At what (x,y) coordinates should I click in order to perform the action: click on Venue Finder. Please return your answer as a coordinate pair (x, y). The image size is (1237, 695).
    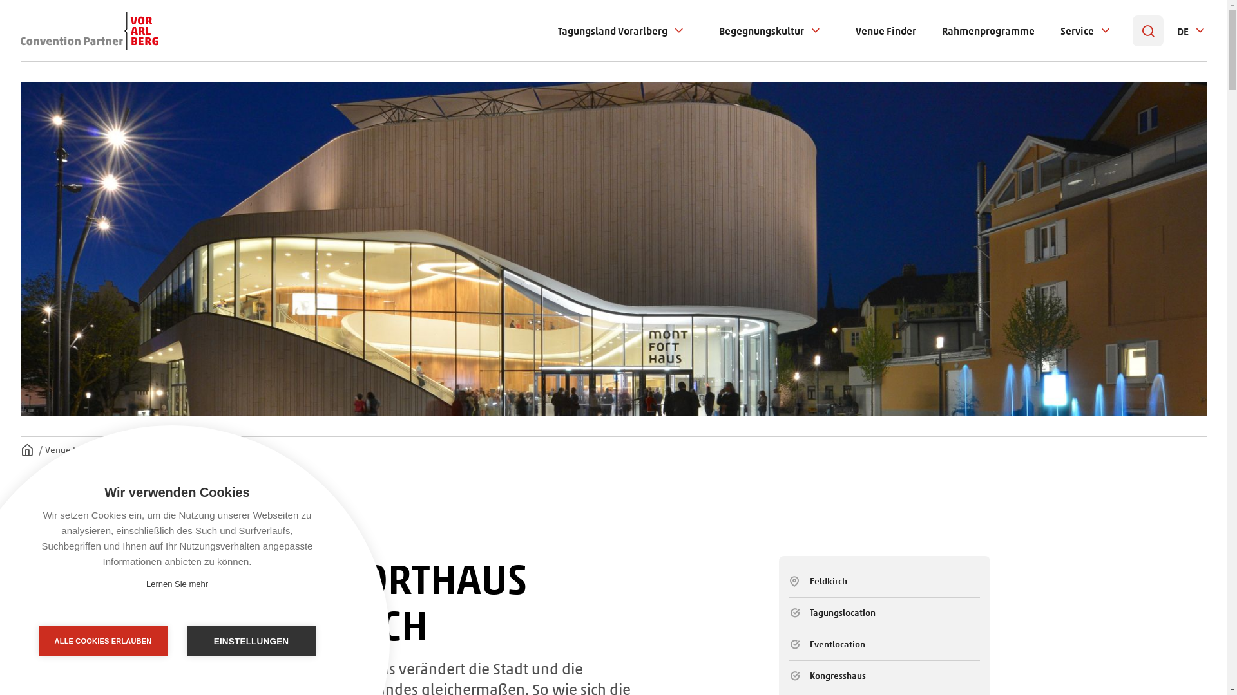
    Looking at the image, I should click on (886, 31).